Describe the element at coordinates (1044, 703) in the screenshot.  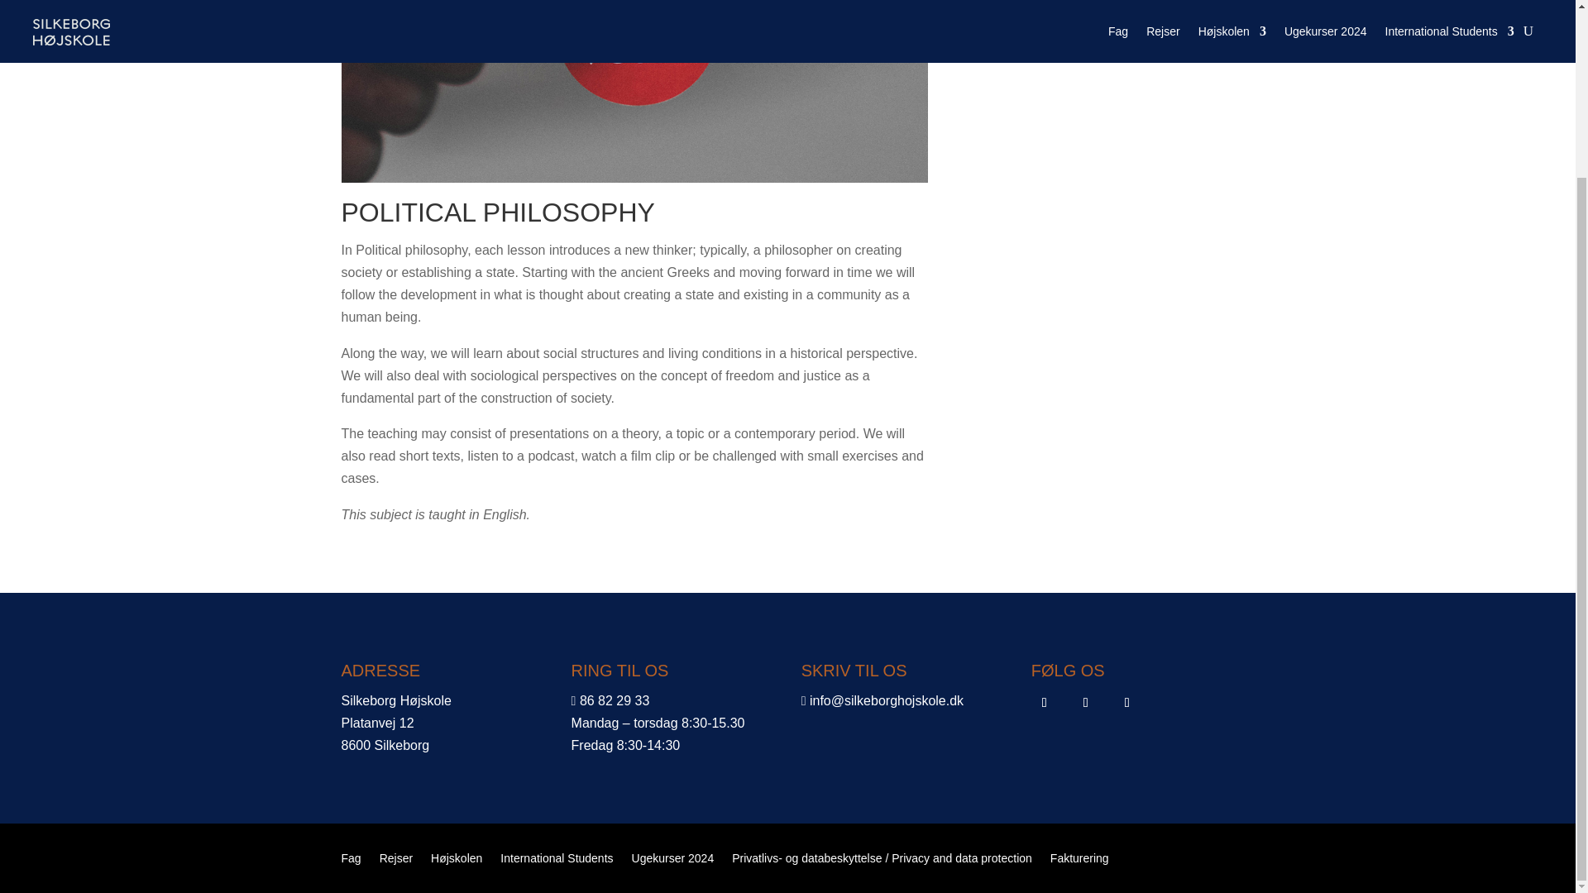
I see `Follow on Facebook` at that location.